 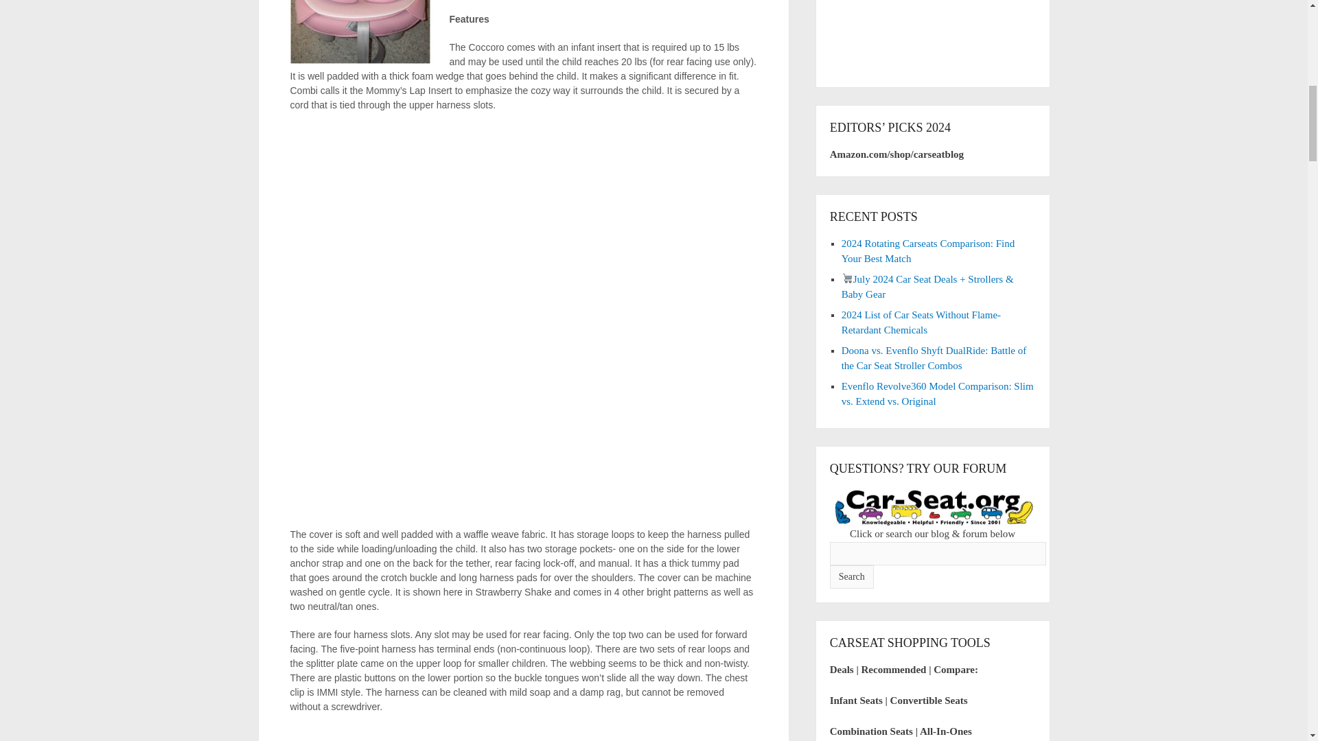 What do you see at coordinates (851, 576) in the screenshot?
I see `Search` at bounding box center [851, 576].